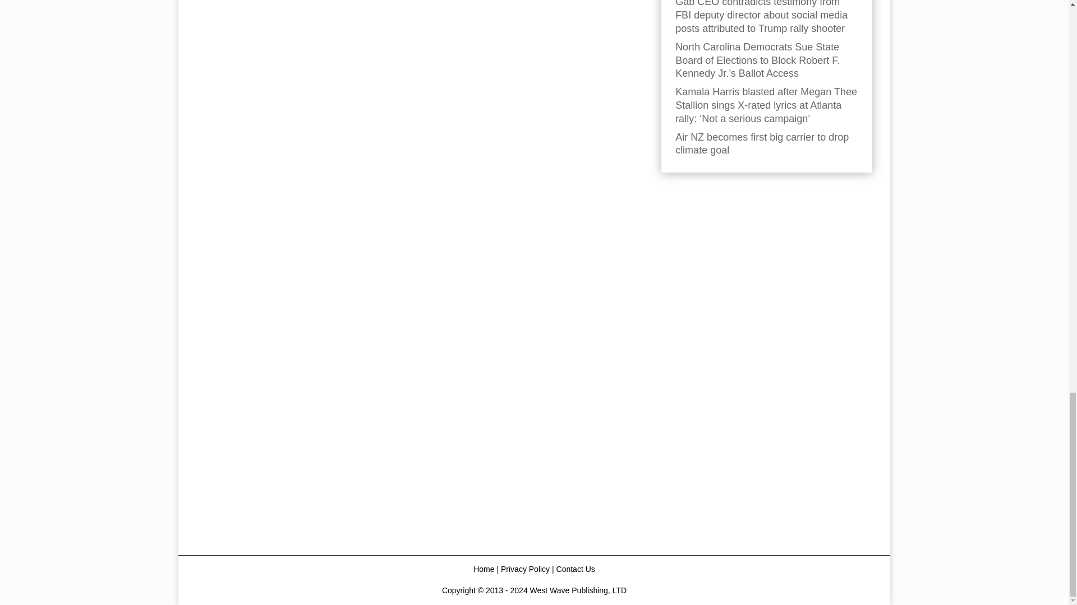 The width and height of the screenshot is (1077, 605). What do you see at coordinates (762, 143) in the screenshot?
I see `Air NZ becomes first big carrier to drop climate goal` at bounding box center [762, 143].